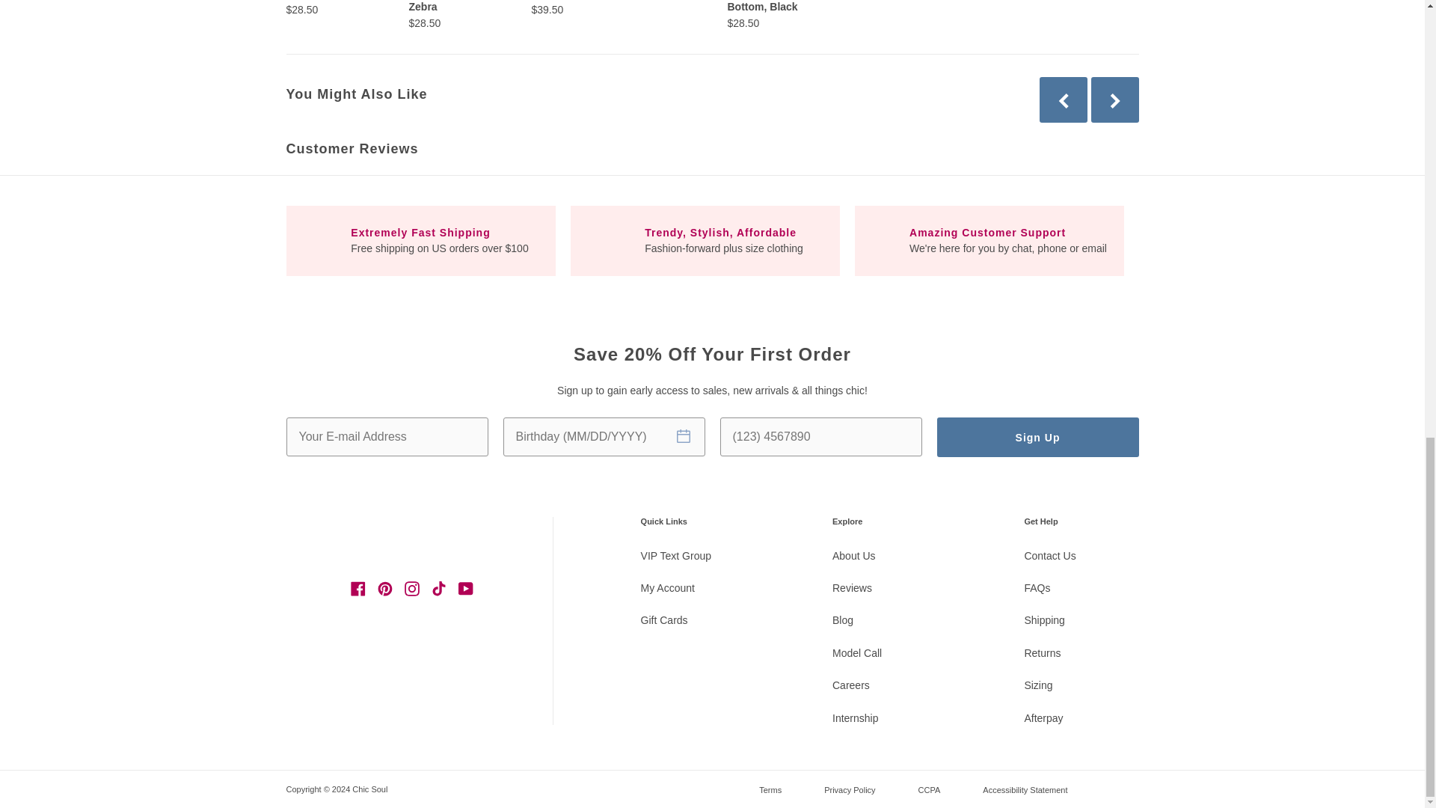 This screenshot has height=808, width=1436. I want to click on Chic Soul on Facebook, so click(358, 588).